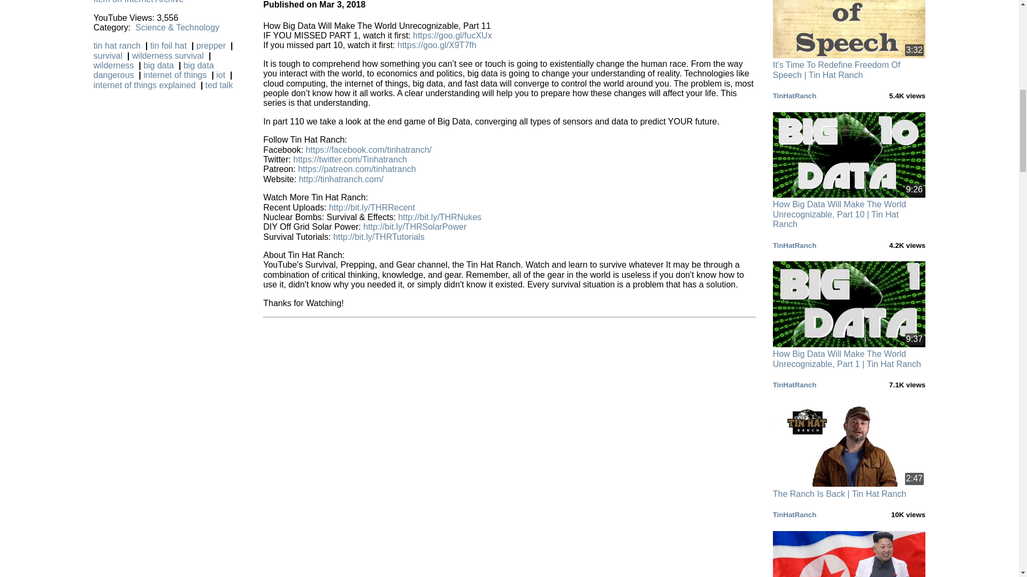 This screenshot has height=577, width=1027. What do you see at coordinates (118, 45) in the screenshot?
I see `tin hat ranch ` at bounding box center [118, 45].